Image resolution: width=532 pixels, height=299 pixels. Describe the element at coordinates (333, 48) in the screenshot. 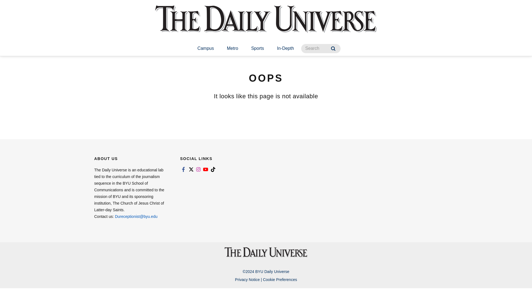

I see `Search` at that location.